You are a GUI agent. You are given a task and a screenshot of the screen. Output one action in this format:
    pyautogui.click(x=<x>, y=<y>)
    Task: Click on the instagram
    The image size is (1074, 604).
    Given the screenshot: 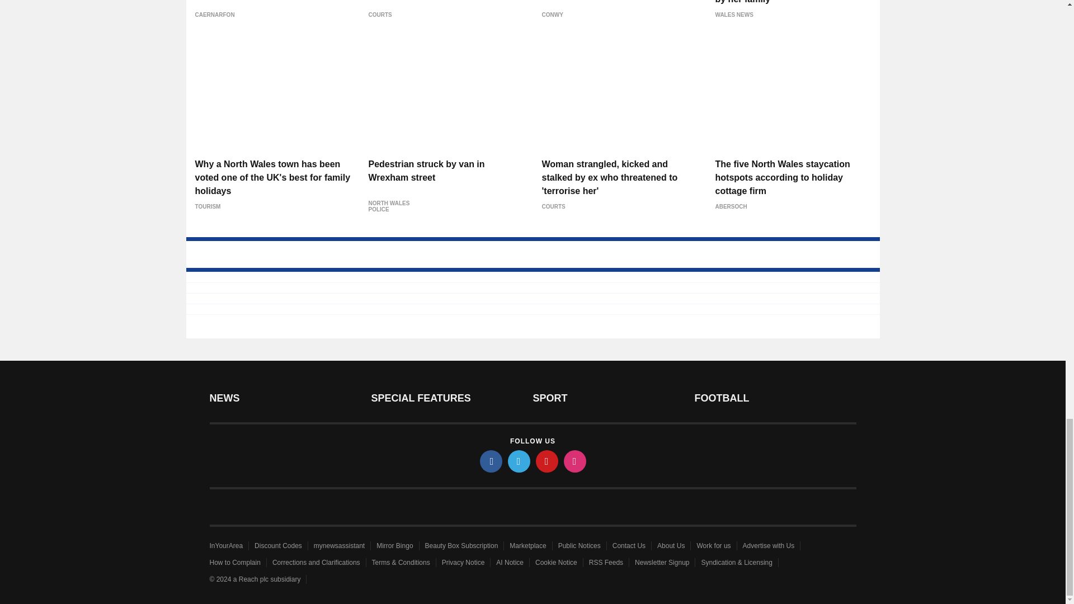 What is the action you would take?
    pyautogui.click(x=575, y=461)
    